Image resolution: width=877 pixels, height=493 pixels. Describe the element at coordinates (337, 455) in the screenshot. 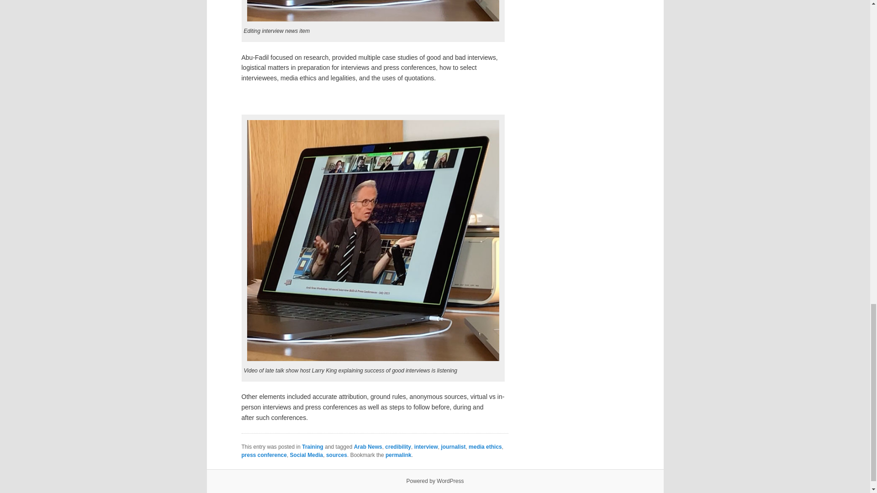

I see `sources` at that location.